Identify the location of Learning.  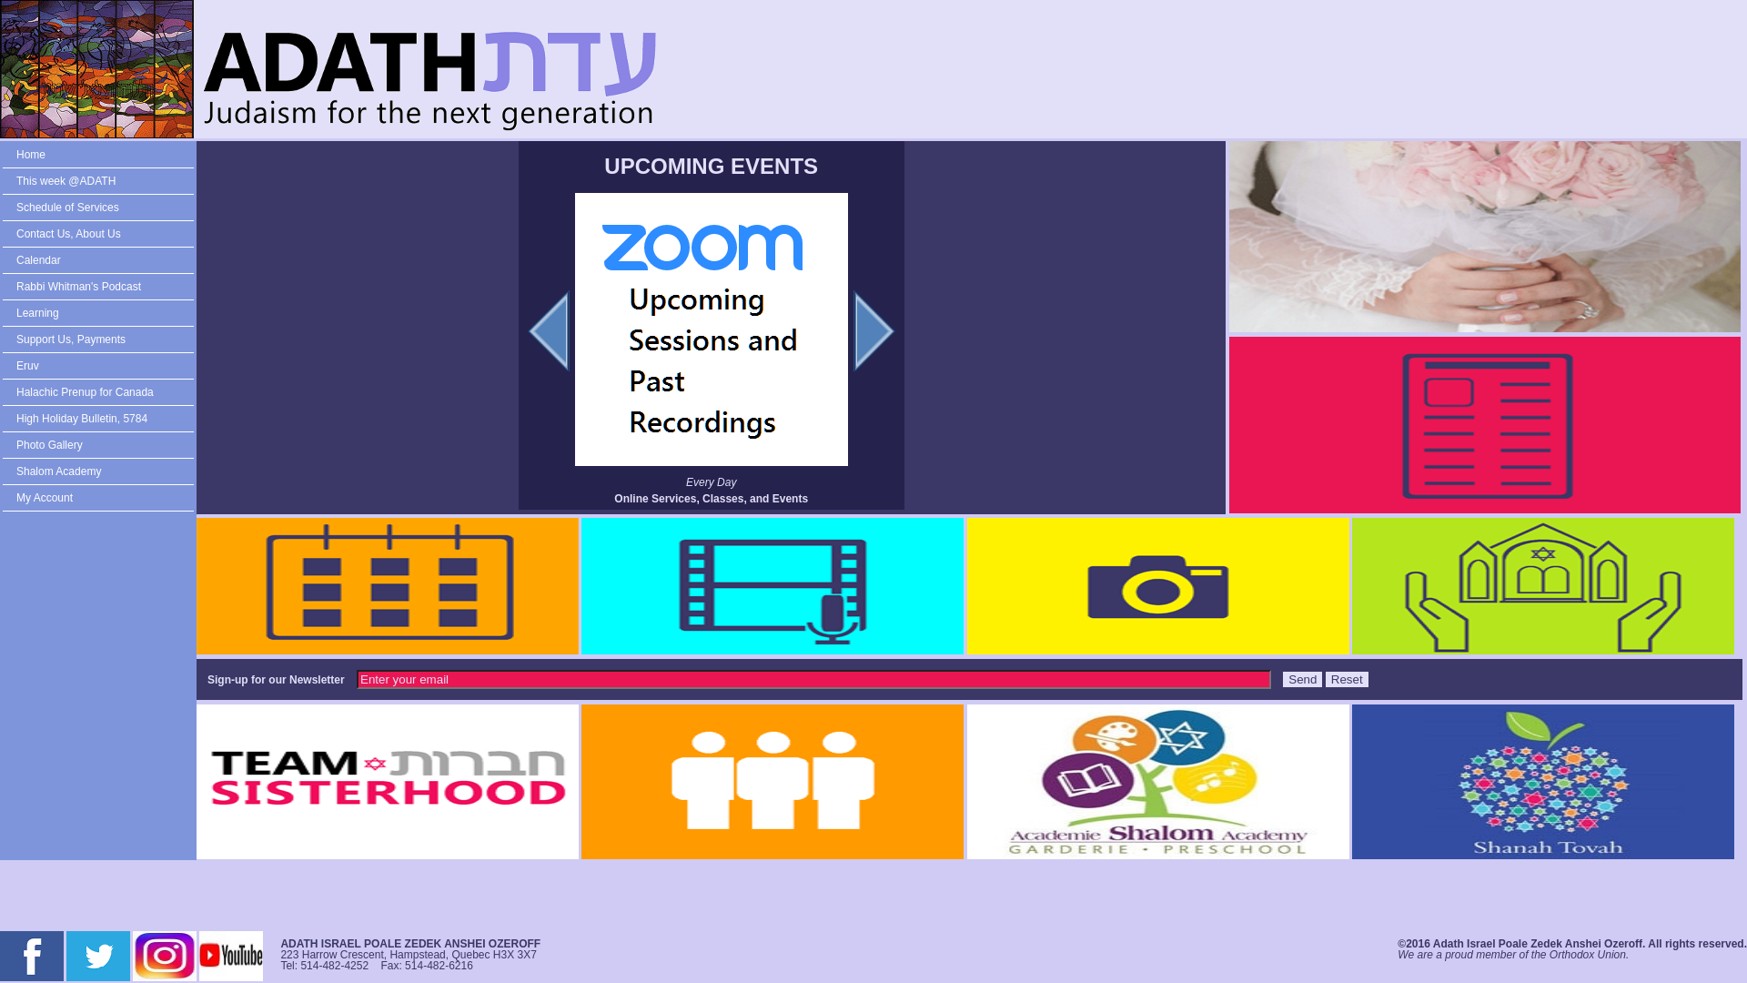
(66, 560).